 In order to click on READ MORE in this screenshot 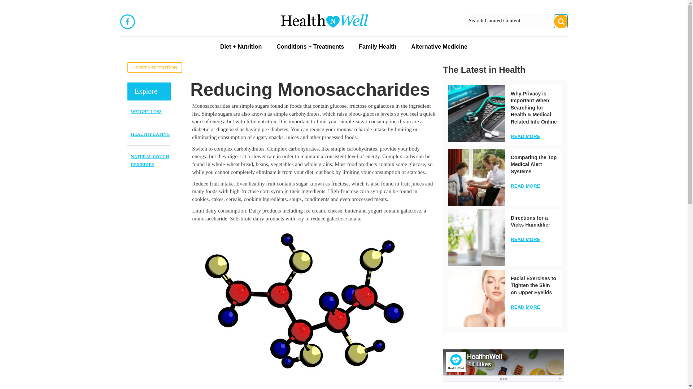, I will do `click(525, 239)`.